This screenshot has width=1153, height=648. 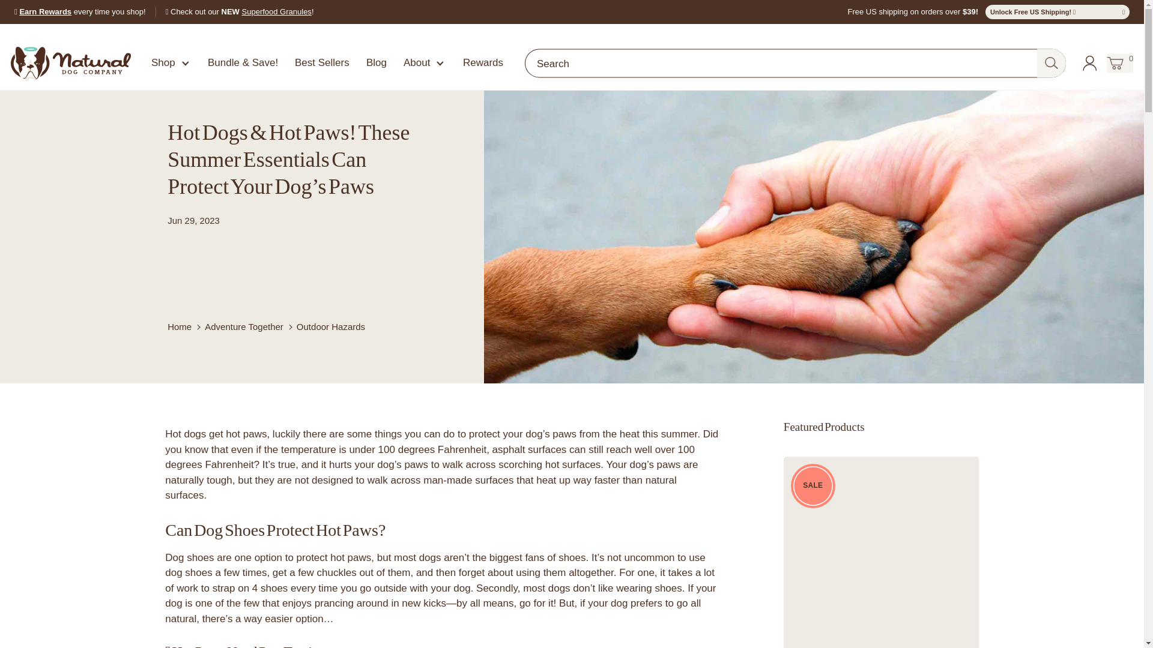 What do you see at coordinates (62, 61) in the screenshot?
I see `Best Sellers` at bounding box center [62, 61].